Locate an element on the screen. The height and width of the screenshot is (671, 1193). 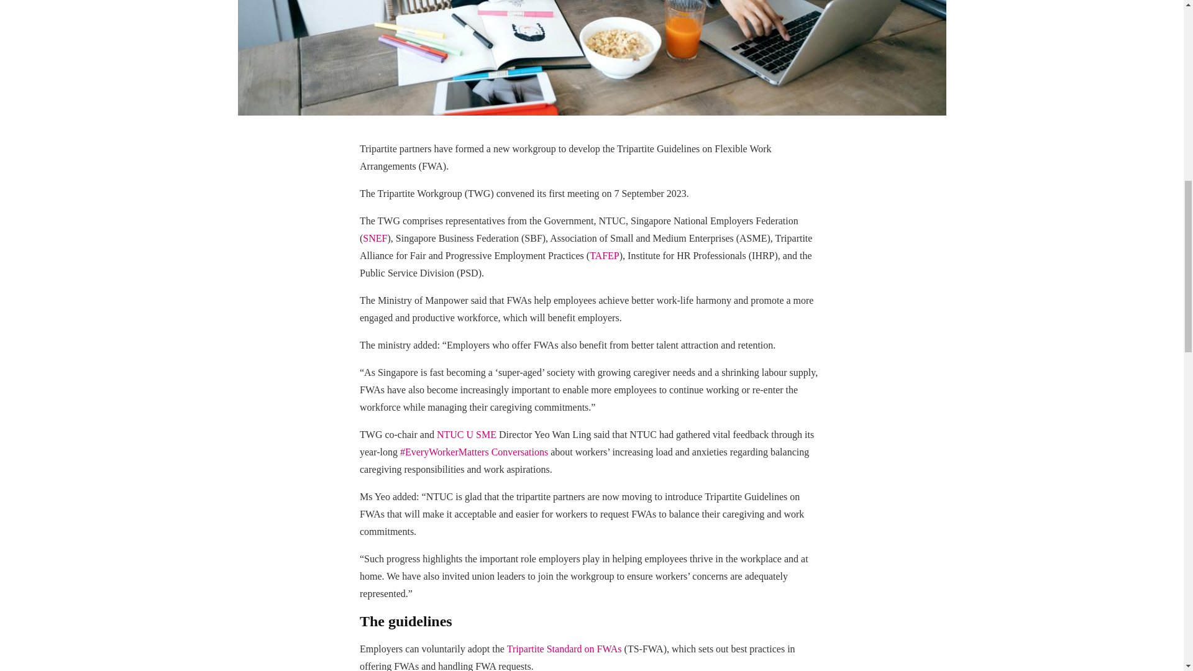
NTUC U SME is located at coordinates (466, 435).